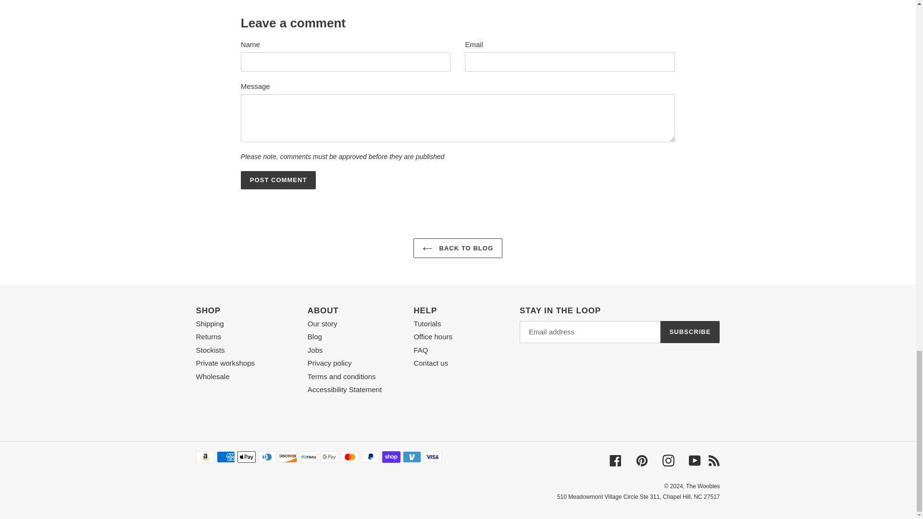  I want to click on Amazon, so click(205, 457).